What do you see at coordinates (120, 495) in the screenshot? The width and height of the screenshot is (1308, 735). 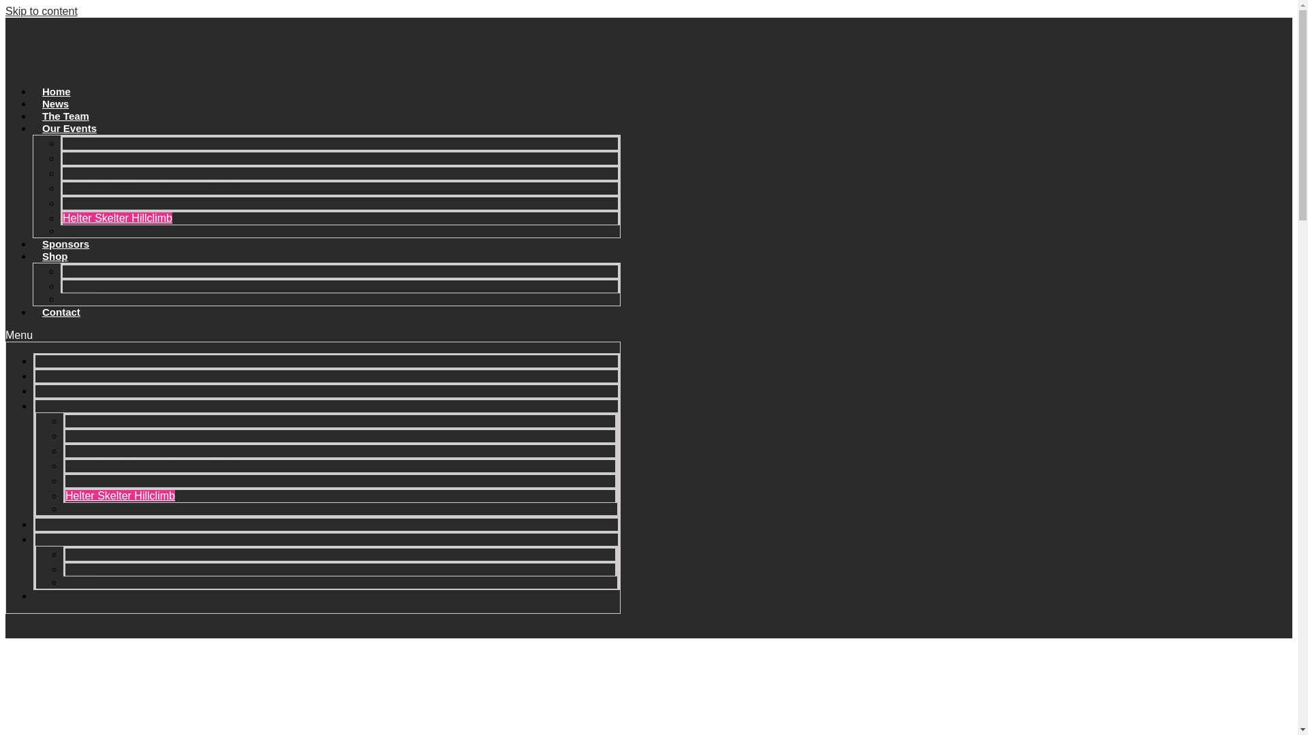 I see `Helter Skelter Hillclimb` at bounding box center [120, 495].